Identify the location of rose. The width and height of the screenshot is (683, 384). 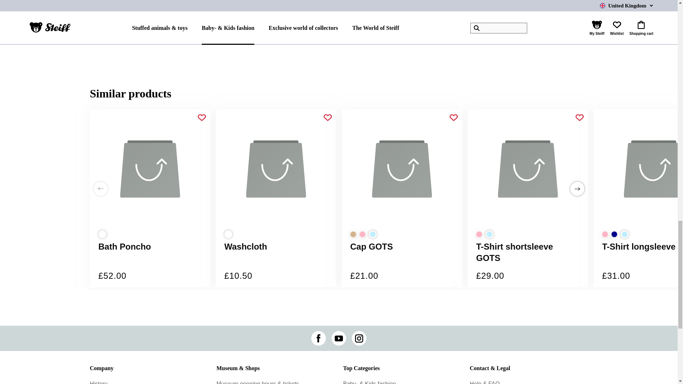
(479, 234).